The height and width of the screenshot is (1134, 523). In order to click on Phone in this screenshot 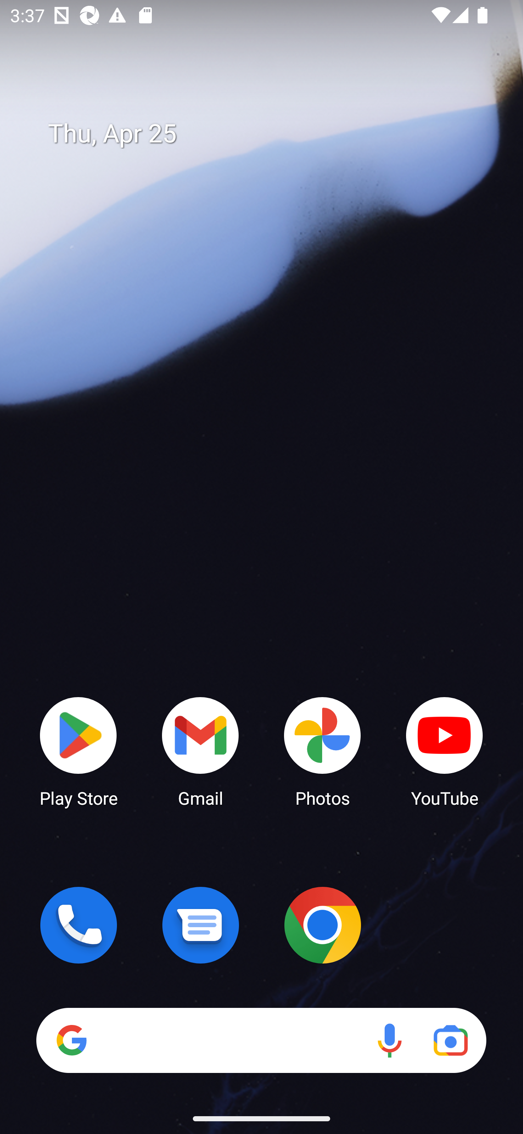, I will do `click(78, 925)`.